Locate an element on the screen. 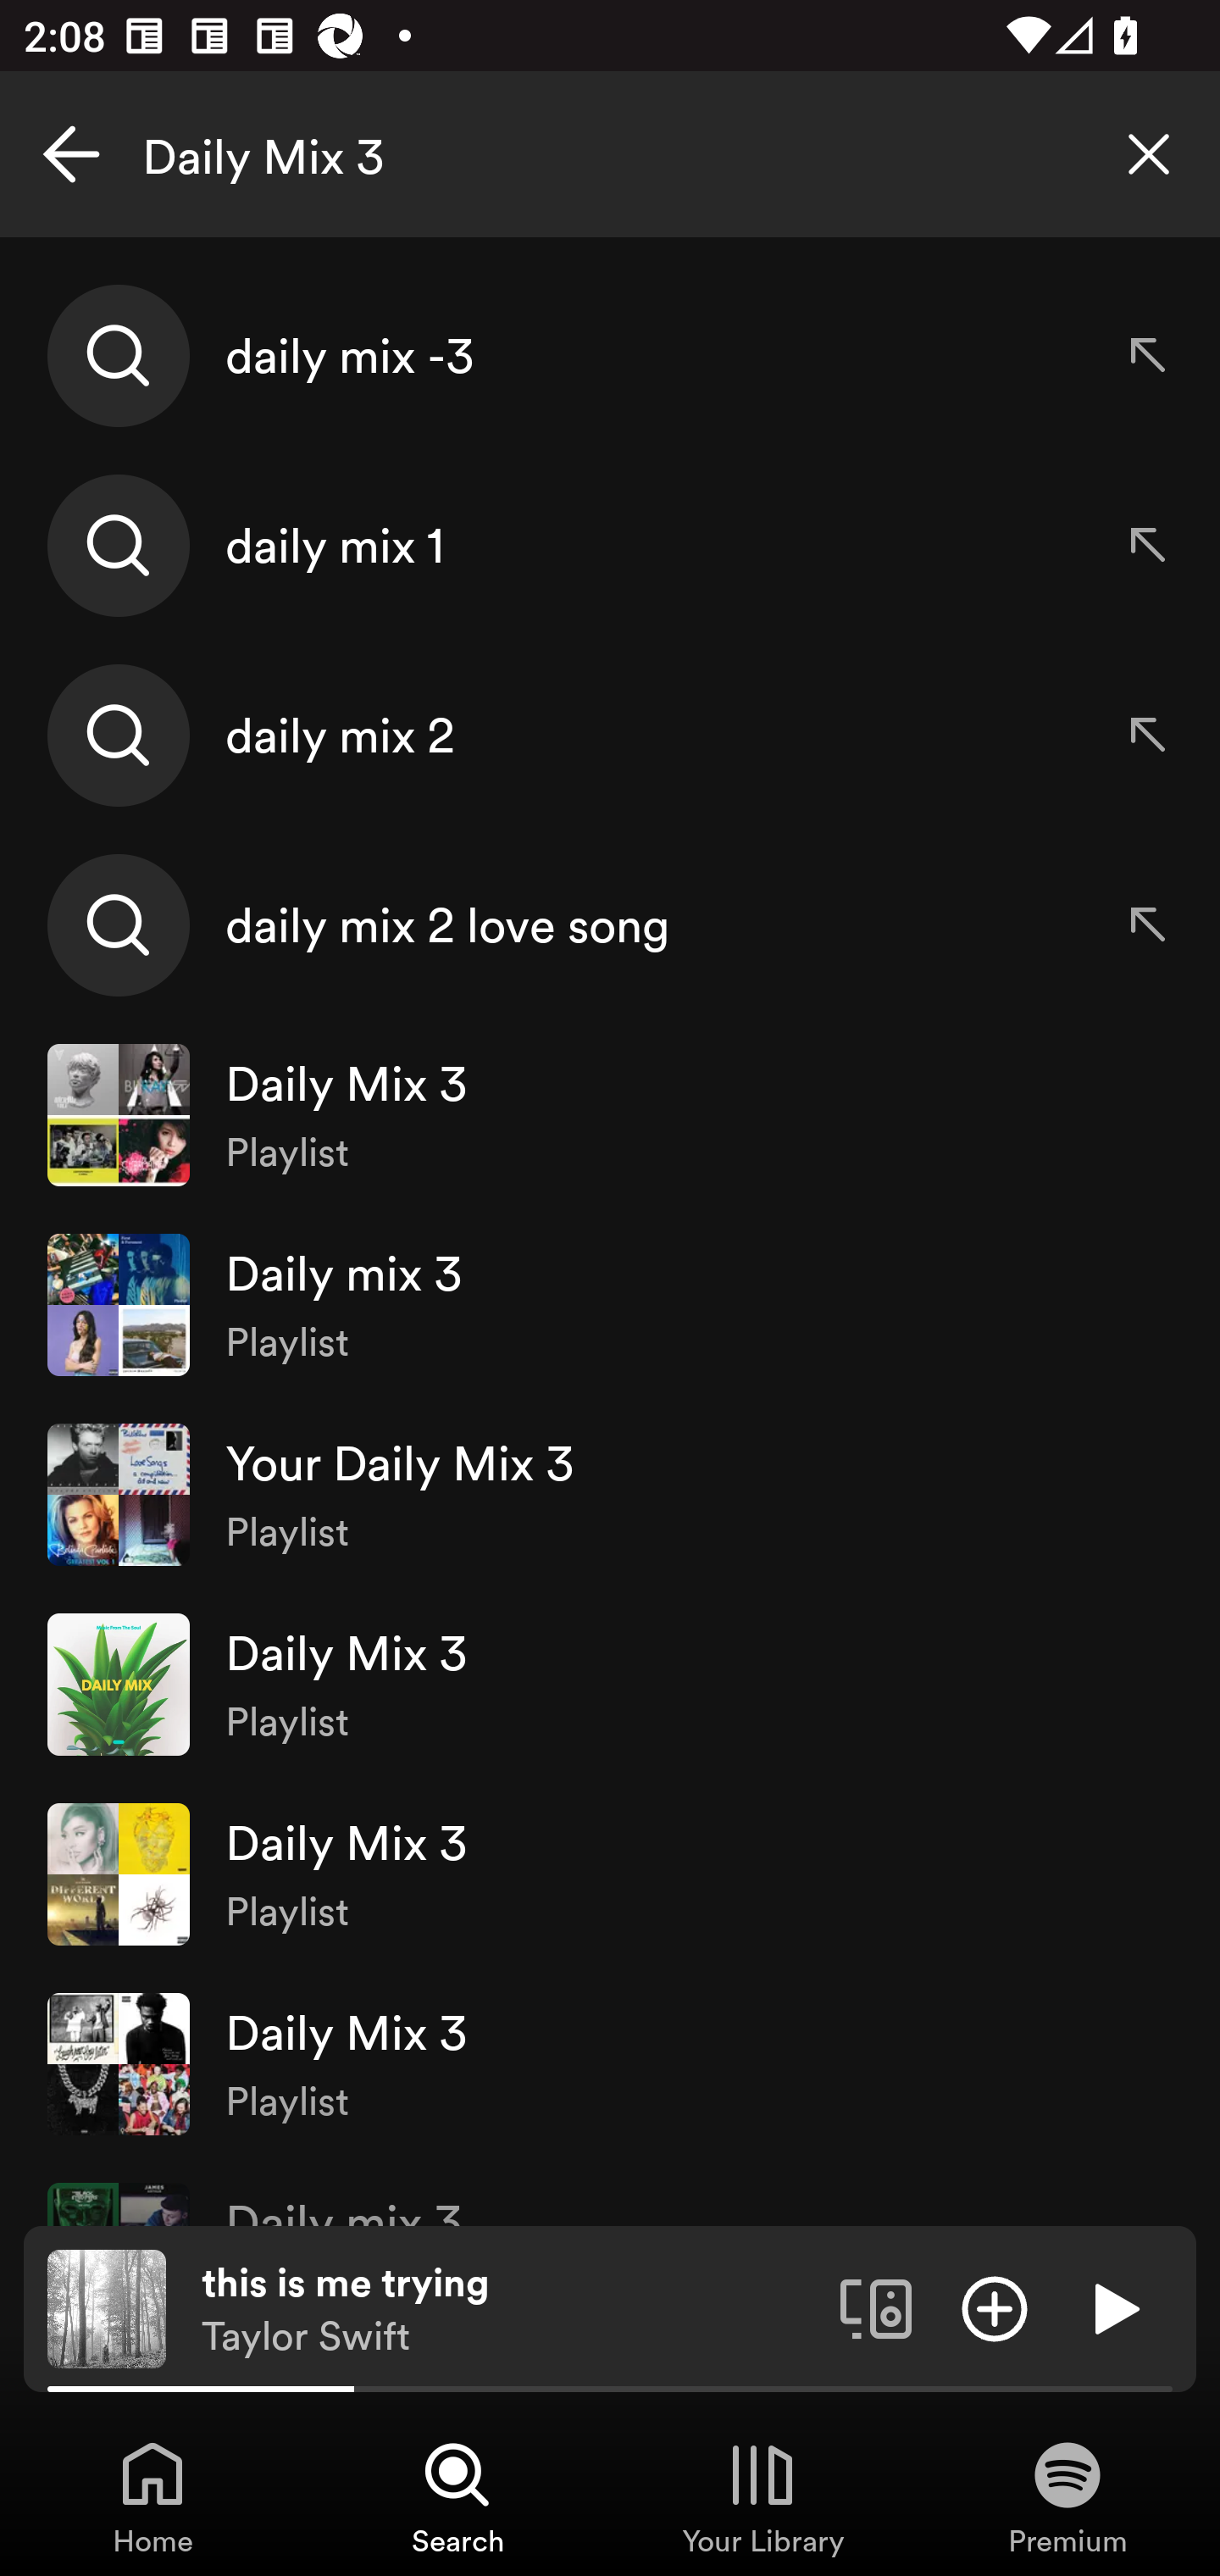 This screenshot has width=1220, height=2576. Daily mix 3 Playlist is located at coordinates (610, 1304).